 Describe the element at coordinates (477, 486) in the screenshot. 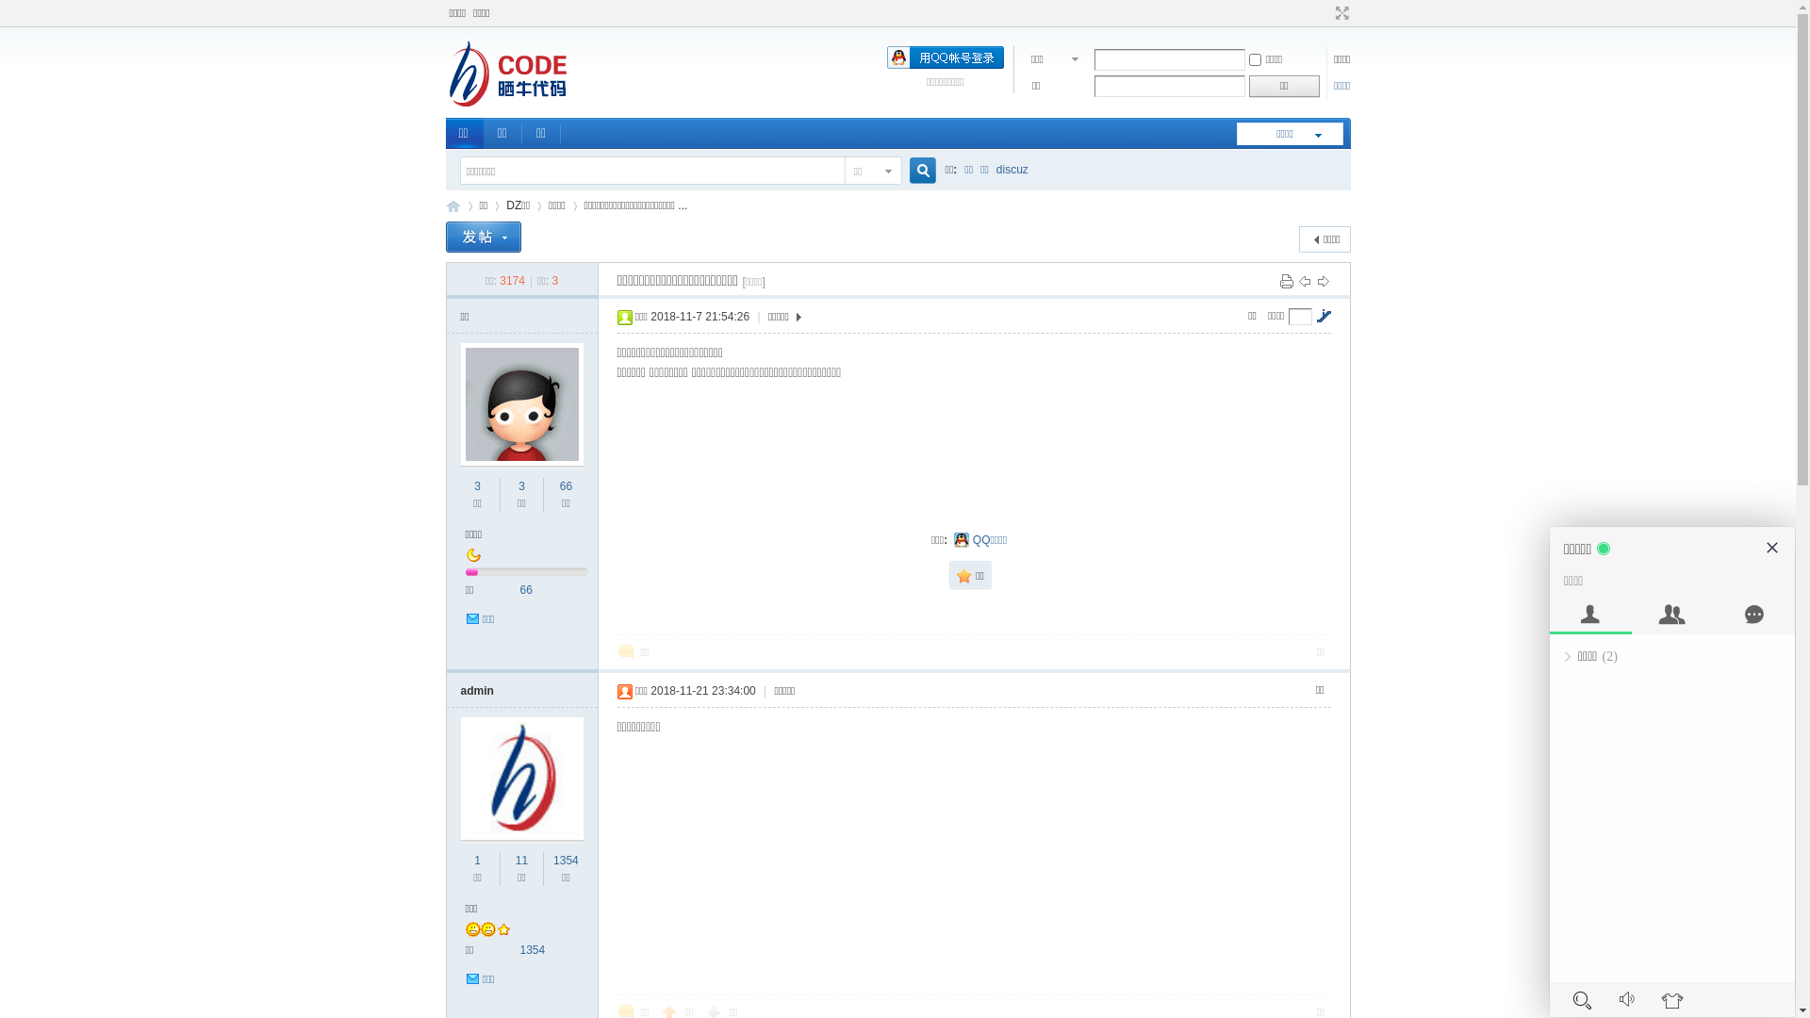

I see `3` at that location.